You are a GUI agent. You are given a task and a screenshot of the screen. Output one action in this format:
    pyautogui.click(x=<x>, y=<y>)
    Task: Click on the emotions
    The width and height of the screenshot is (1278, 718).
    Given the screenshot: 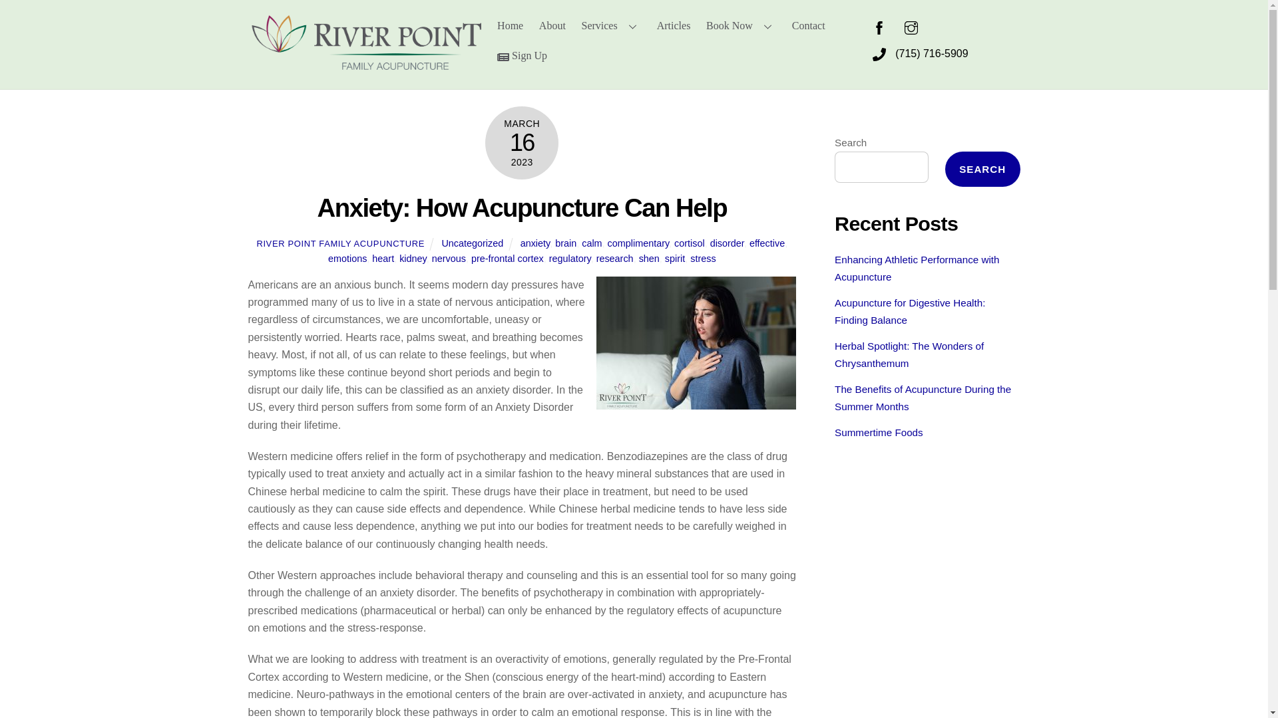 What is the action you would take?
    pyautogui.click(x=347, y=259)
    